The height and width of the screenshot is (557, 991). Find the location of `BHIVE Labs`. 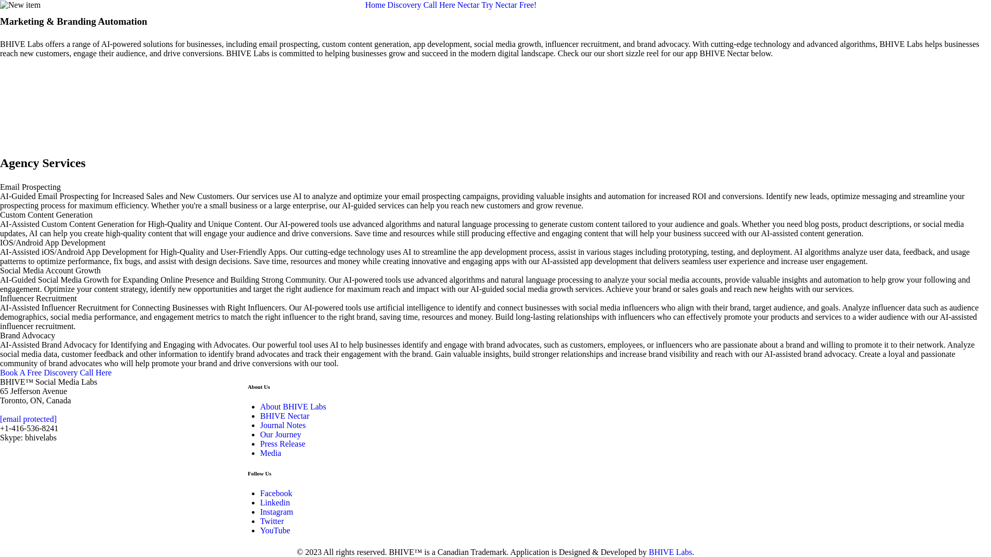

BHIVE Labs is located at coordinates (670, 552).